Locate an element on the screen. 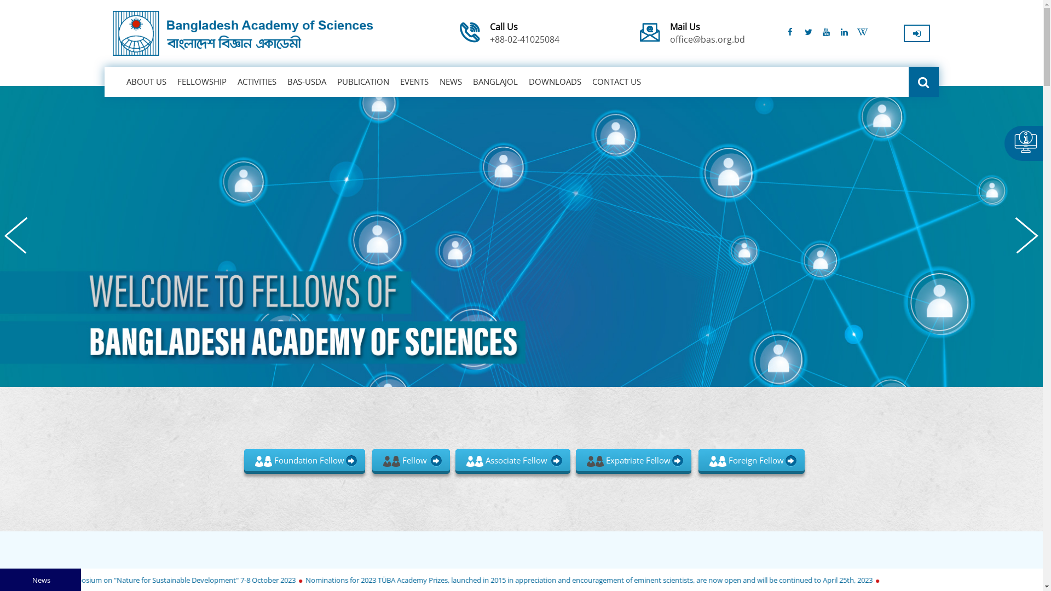  PUBLICATION is located at coordinates (363, 82).